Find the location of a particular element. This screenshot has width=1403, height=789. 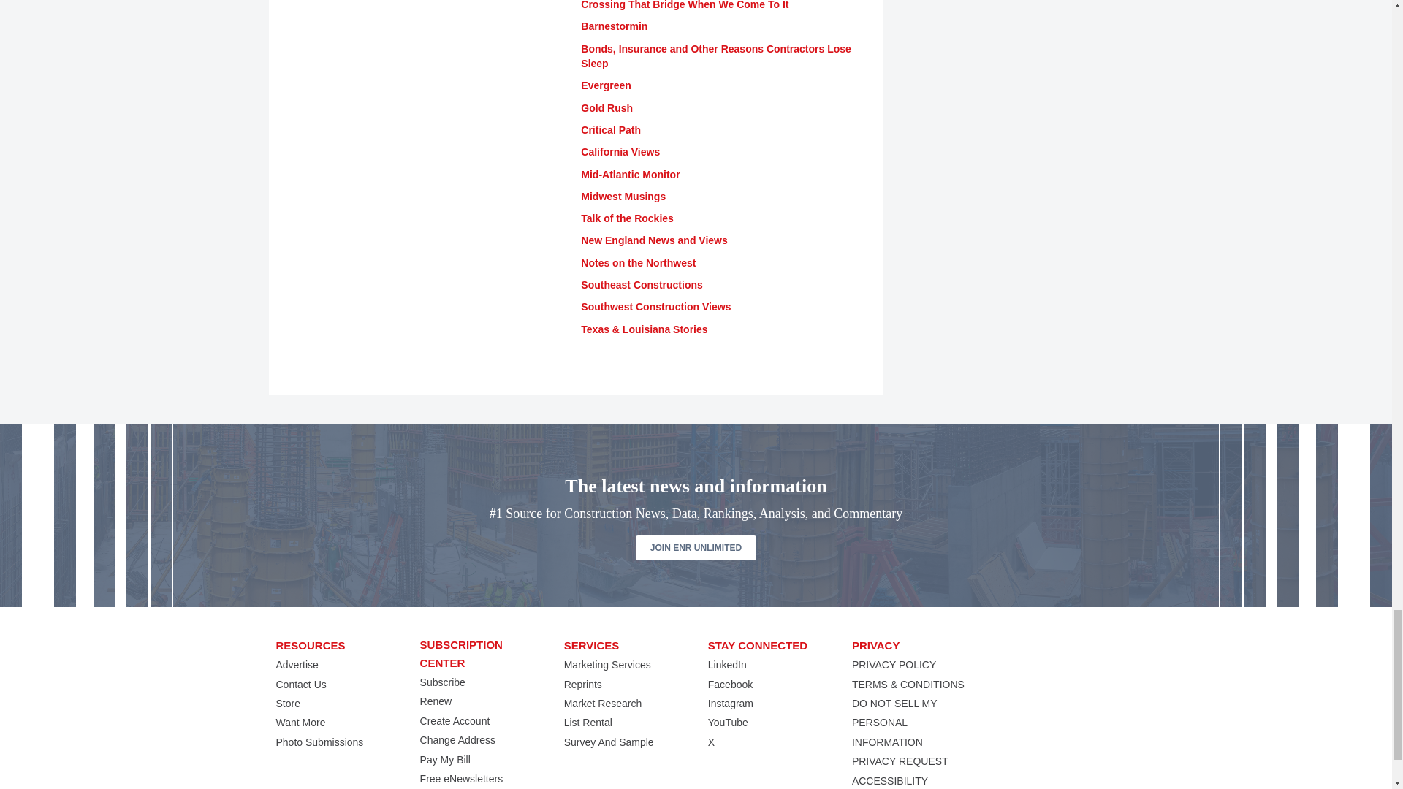

California Views is located at coordinates (620, 152).